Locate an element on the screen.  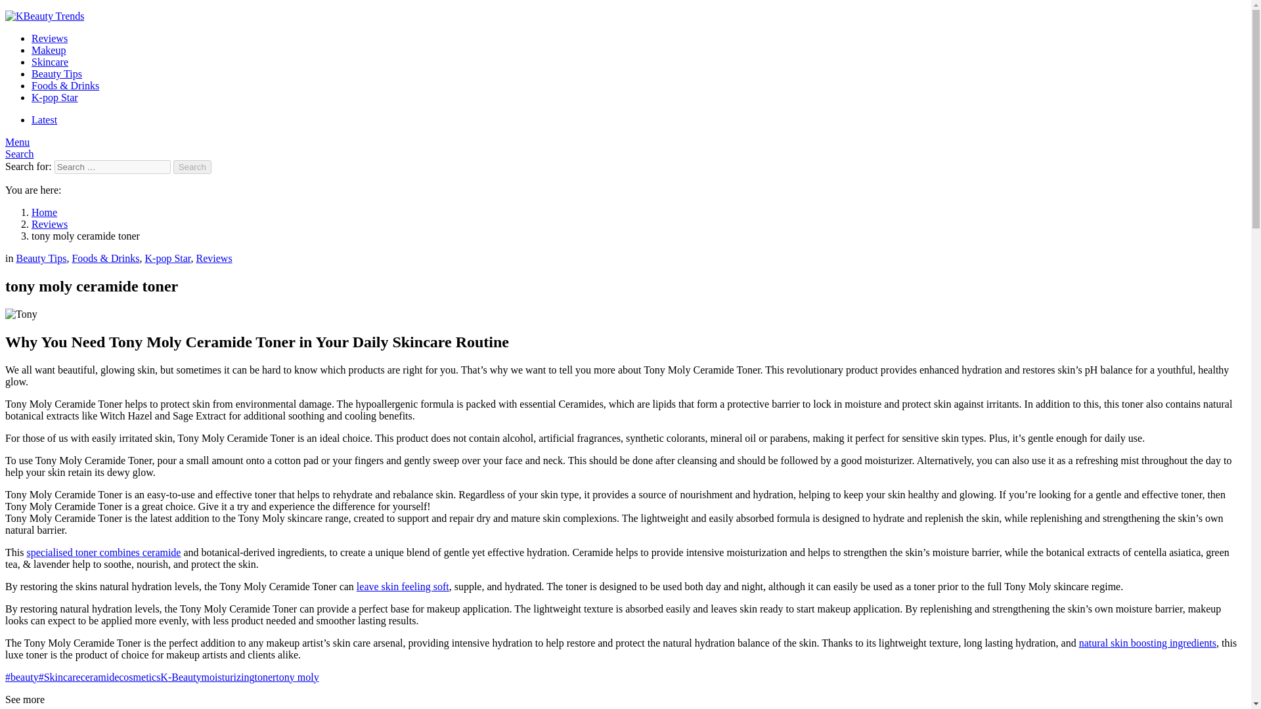
Search for: is located at coordinates (112, 167).